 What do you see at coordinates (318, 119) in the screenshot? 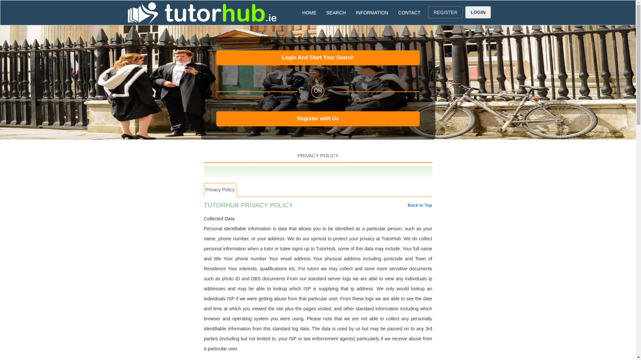
I see `Register with Us` at bounding box center [318, 119].